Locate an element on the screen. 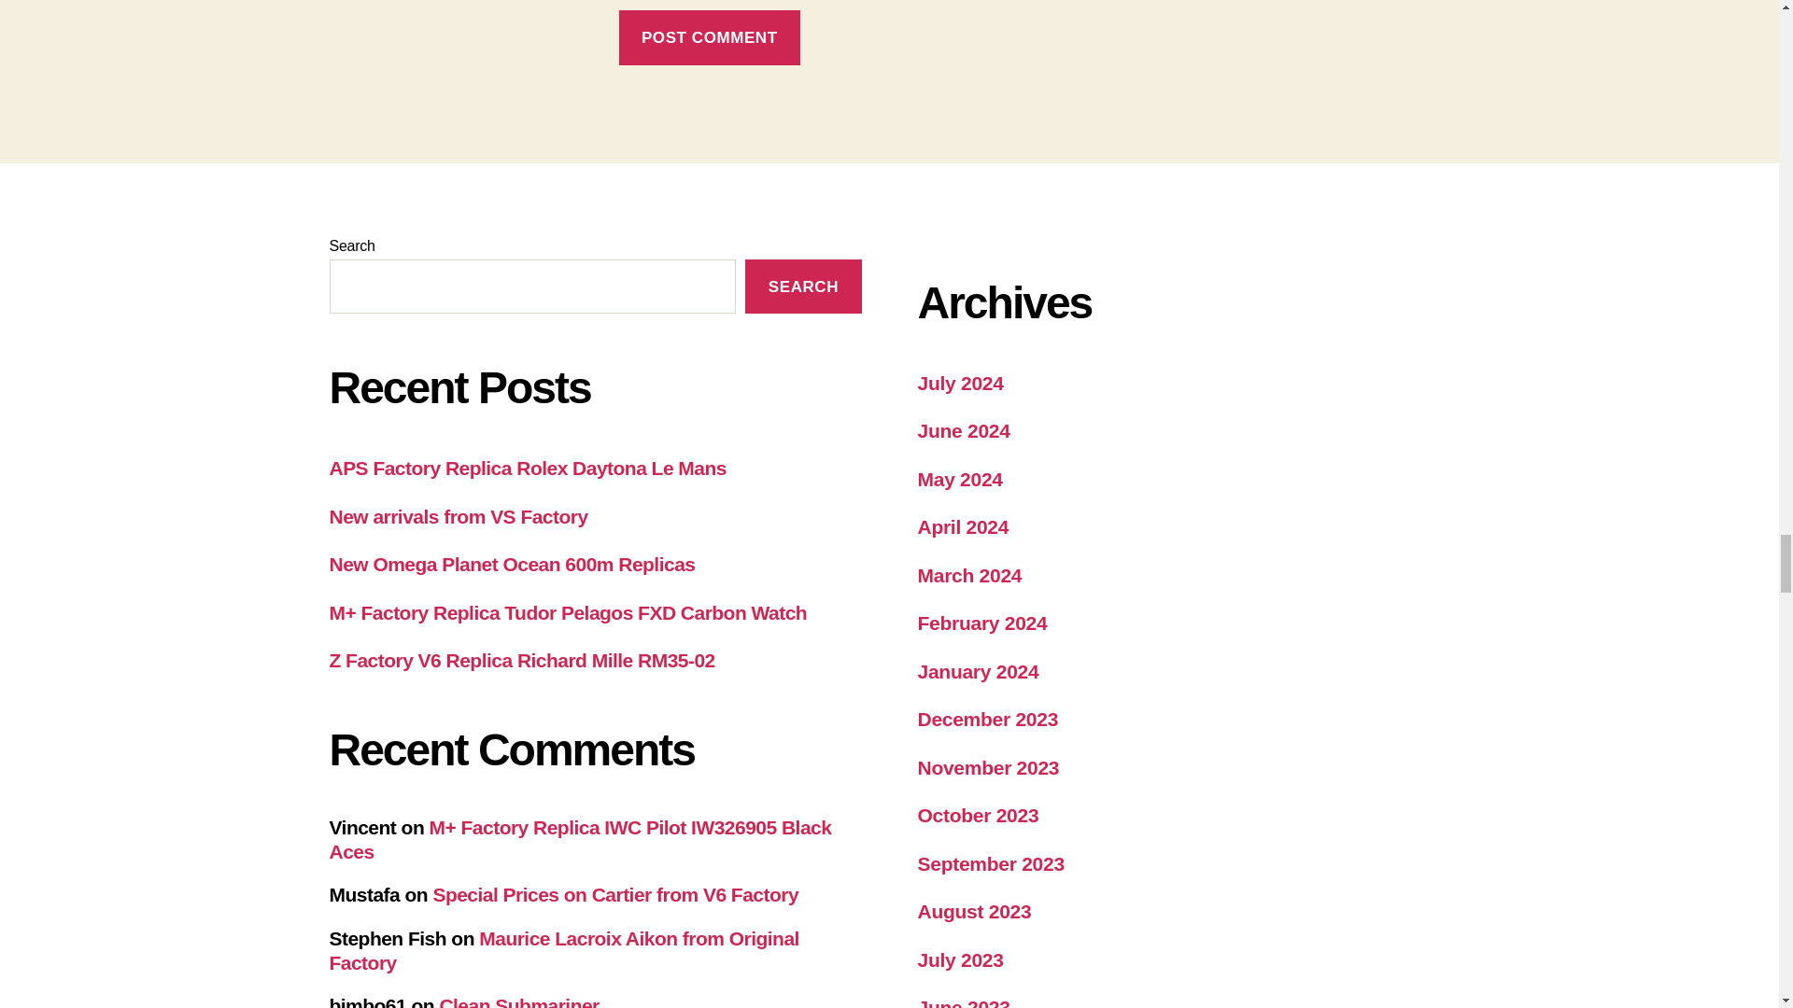  Post Comment is located at coordinates (709, 37).